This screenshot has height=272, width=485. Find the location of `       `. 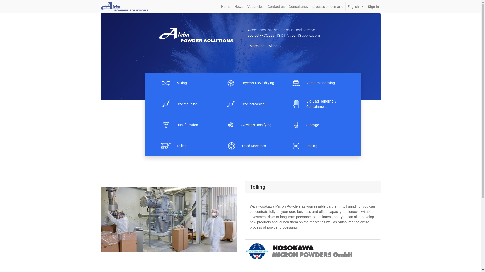

        is located at coordinates (247, 46).